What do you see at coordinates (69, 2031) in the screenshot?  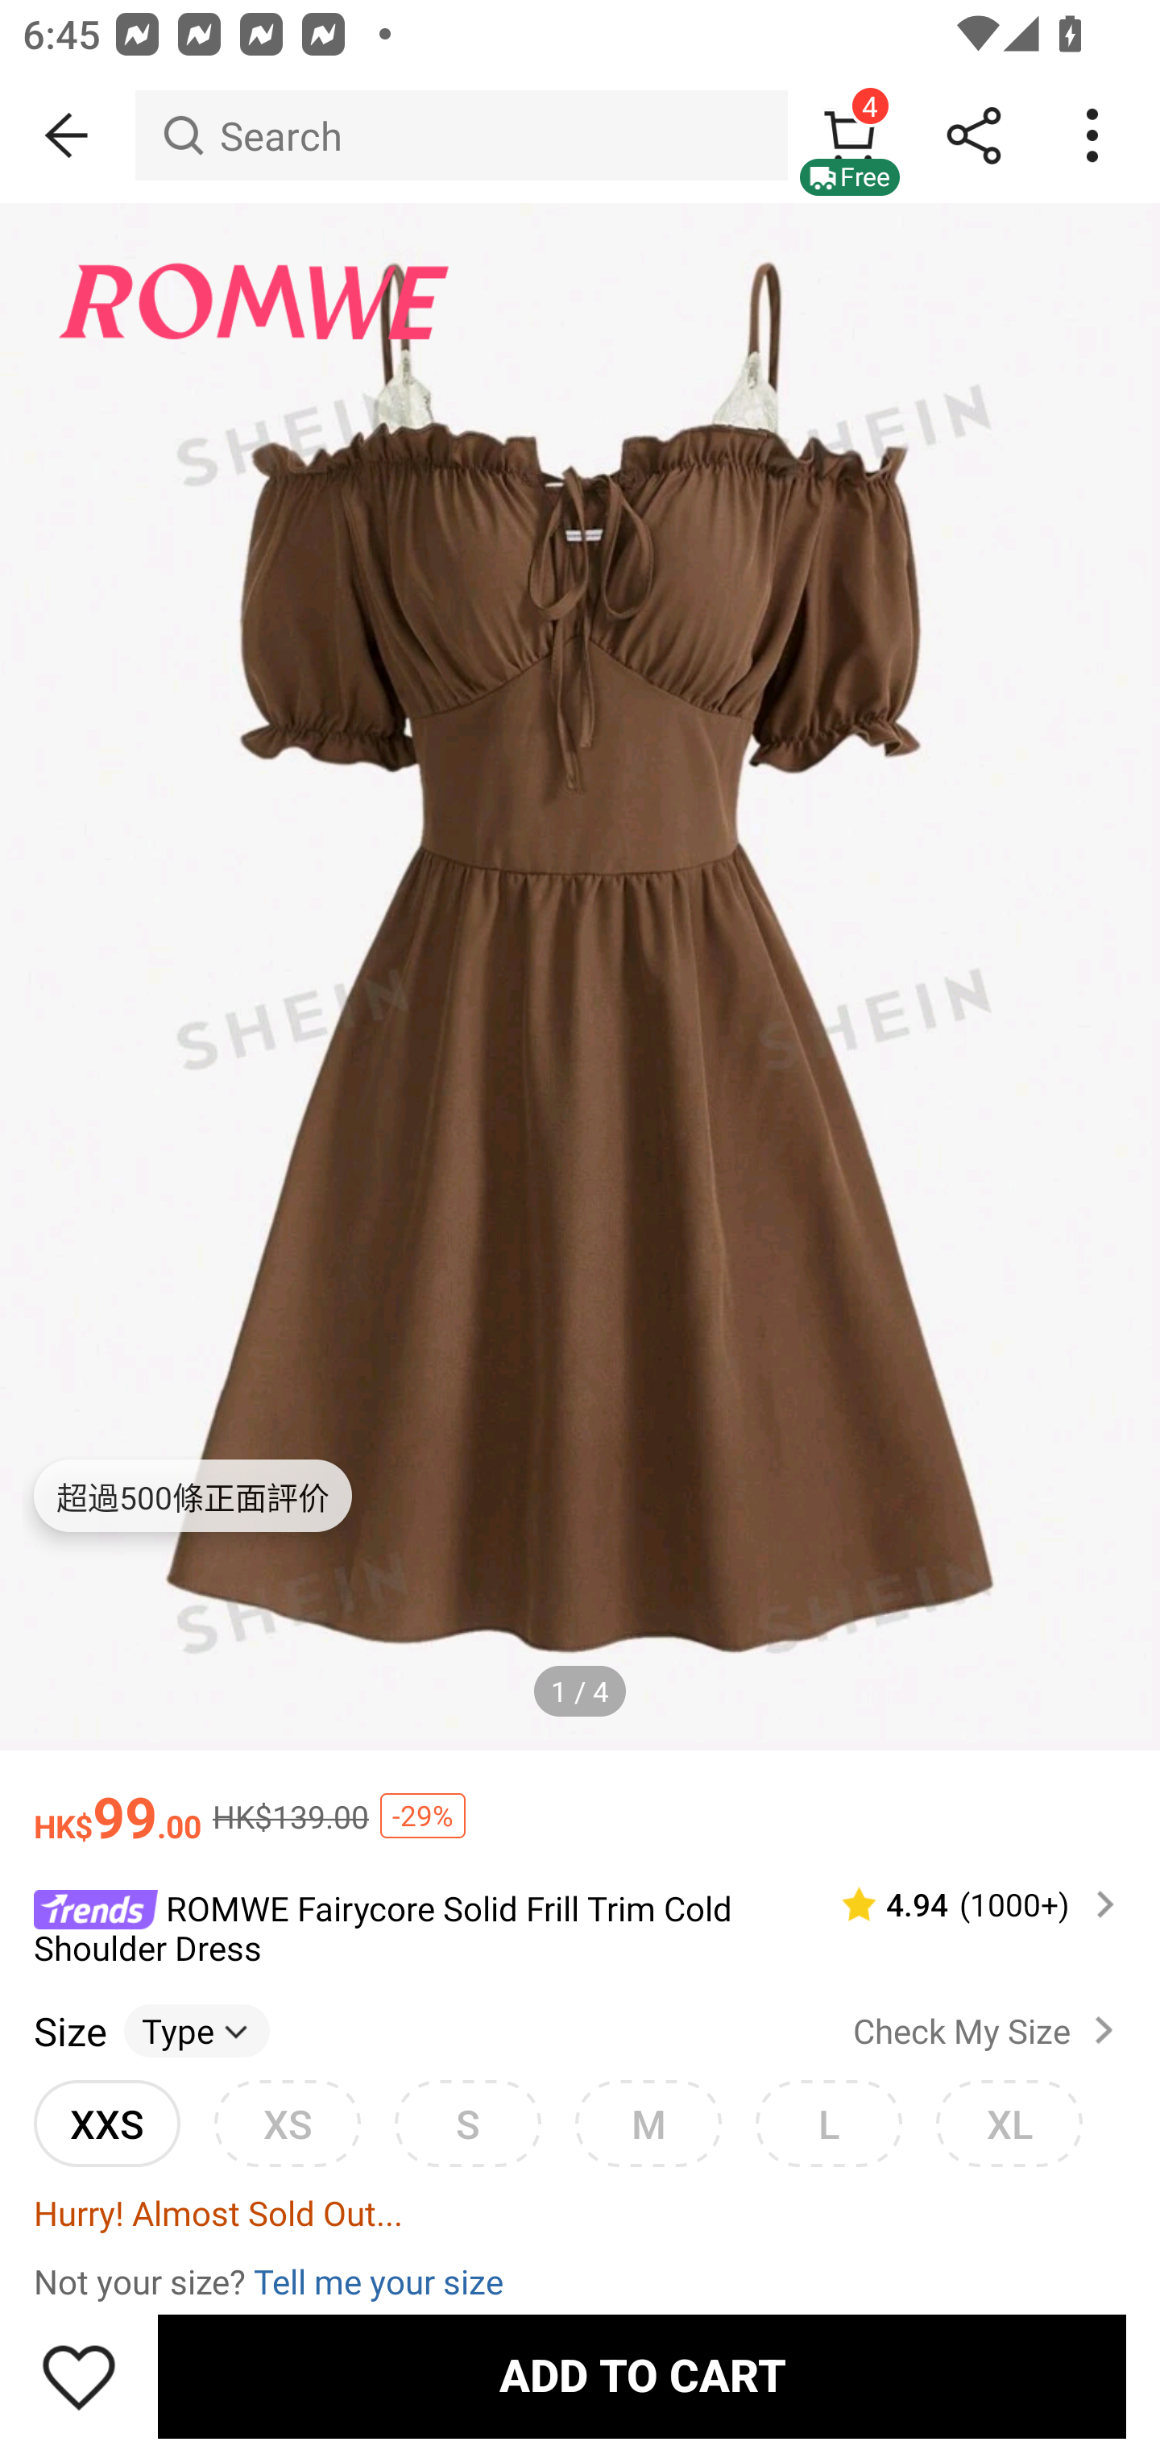 I see `Size` at bounding box center [69, 2031].